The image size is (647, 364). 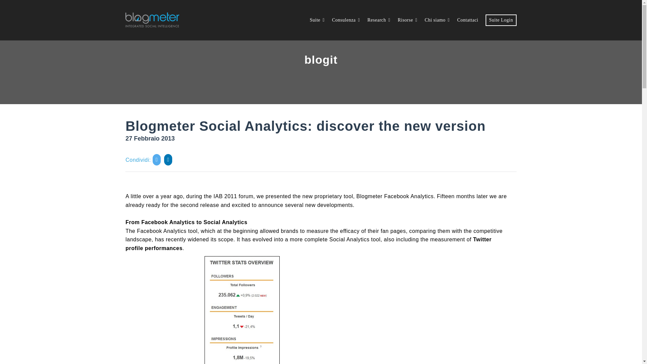 I want to click on Suite, so click(x=317, y=20).